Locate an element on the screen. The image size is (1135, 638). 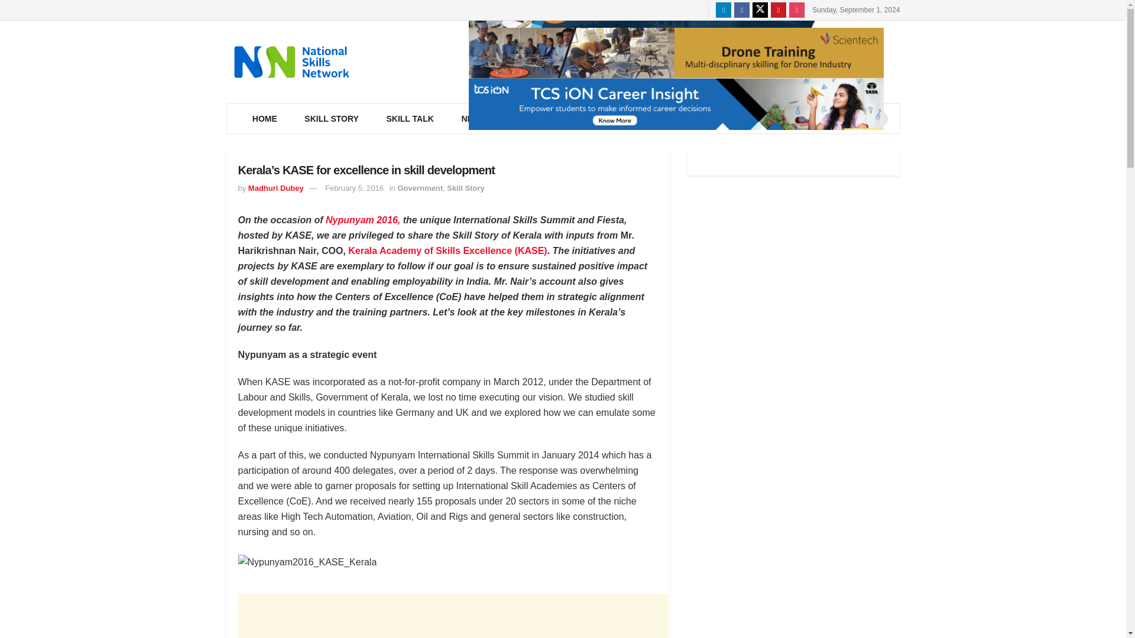
Drone PNG is located at coordinates (675, 53).